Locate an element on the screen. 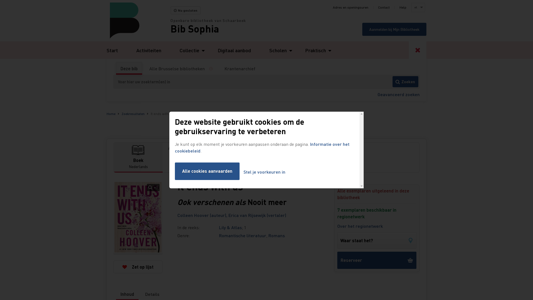  Romantische literatuur is located at coordinates (243, 236).